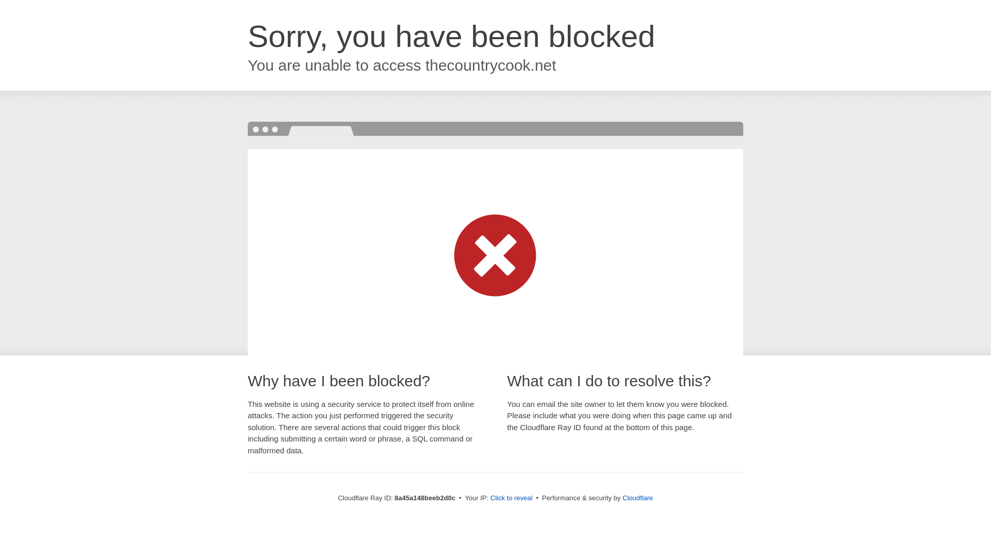 Image resolution: width=991 pixels, height=557 pixels. I want to click on Click to reveal, so click(512, 498).